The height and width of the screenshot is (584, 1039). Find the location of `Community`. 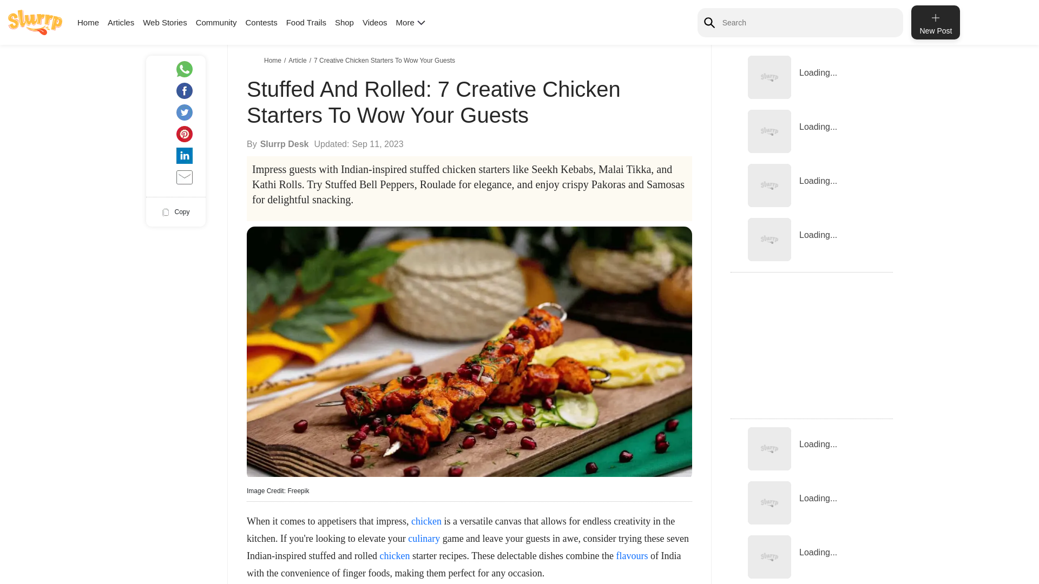

Community is located at coordinates (216, 22).